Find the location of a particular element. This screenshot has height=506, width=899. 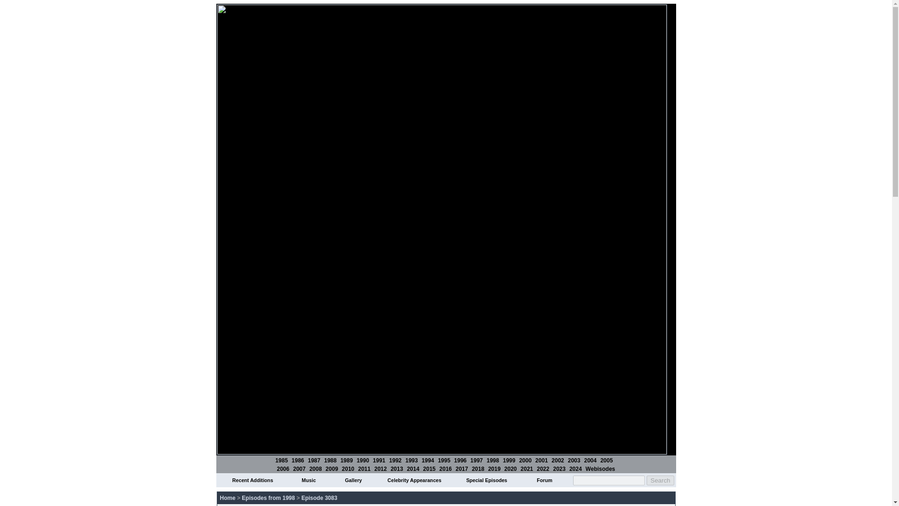

2004 is located at coordinates (590, 461).